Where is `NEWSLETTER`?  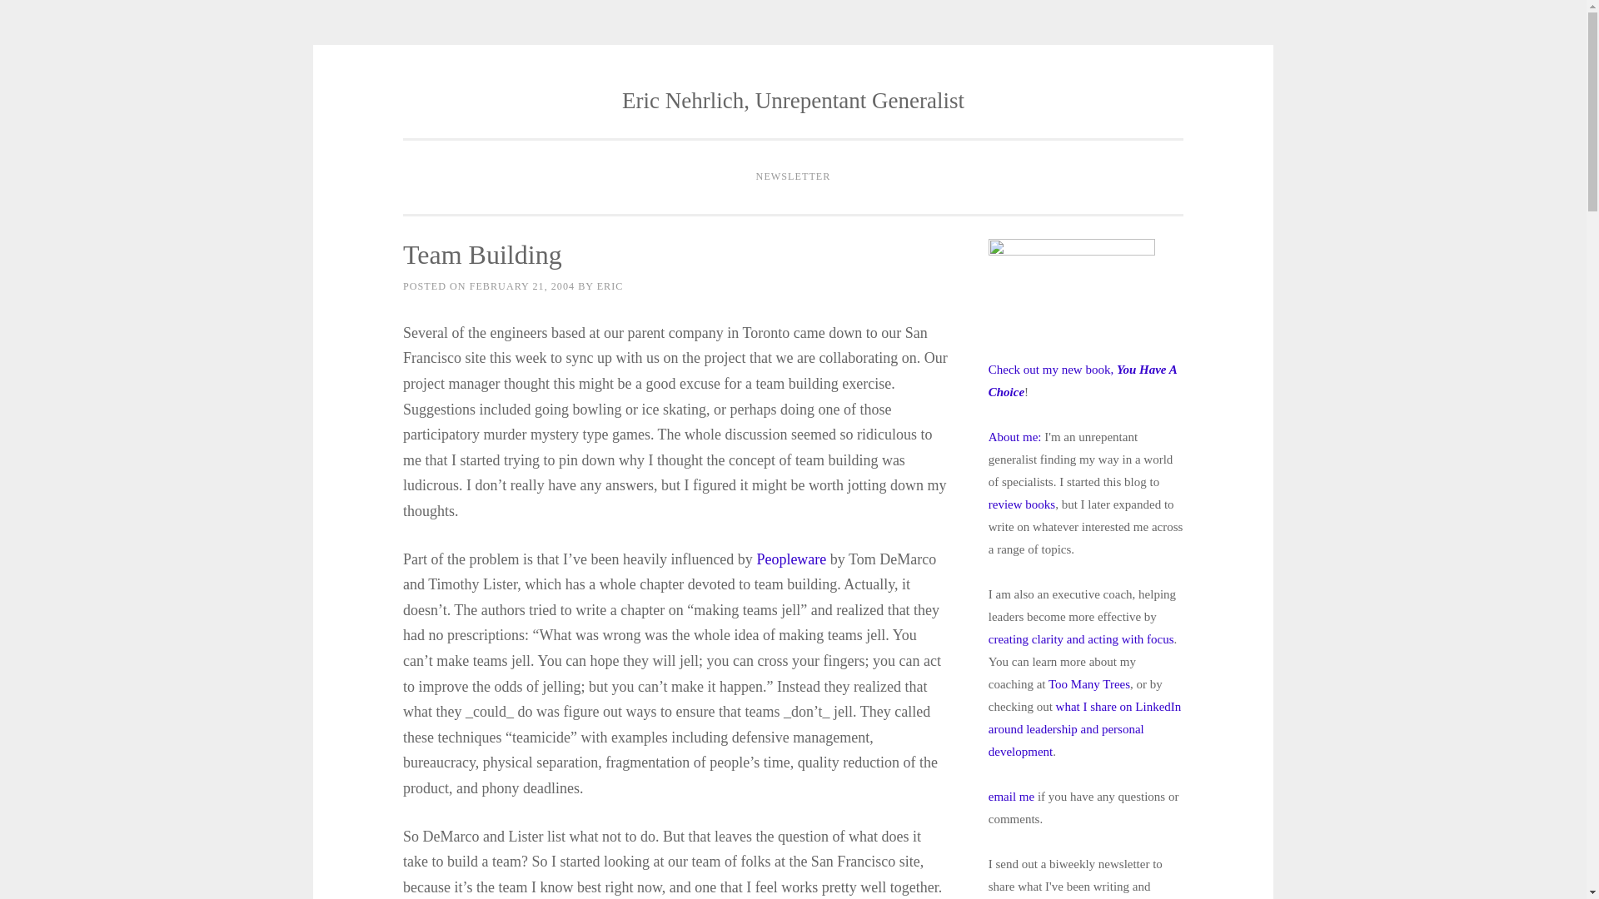
NEWSLETTER is located at coordinates (793, 177).